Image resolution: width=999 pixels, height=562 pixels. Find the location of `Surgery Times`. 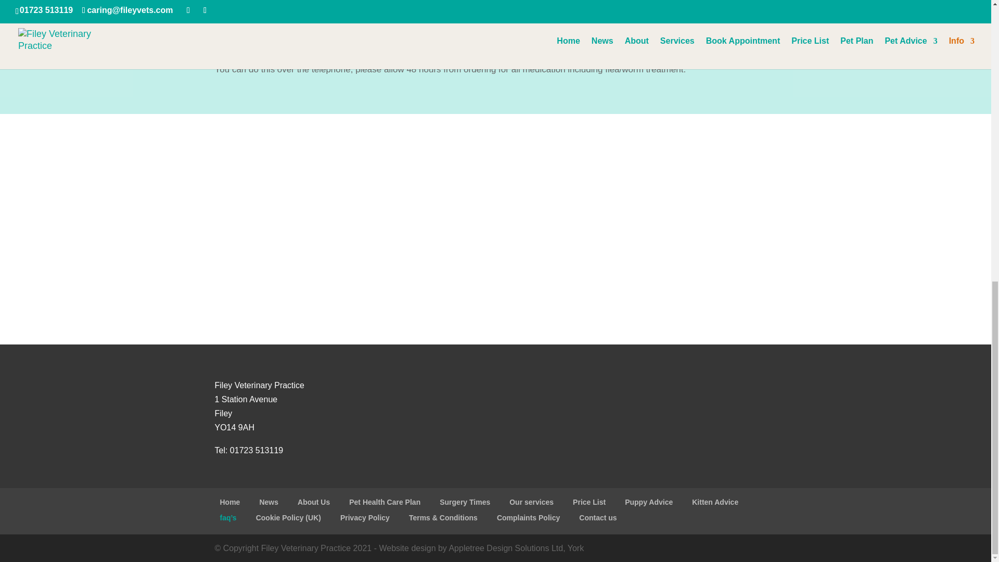

Surgery Times is located at coordinates (465, 502).